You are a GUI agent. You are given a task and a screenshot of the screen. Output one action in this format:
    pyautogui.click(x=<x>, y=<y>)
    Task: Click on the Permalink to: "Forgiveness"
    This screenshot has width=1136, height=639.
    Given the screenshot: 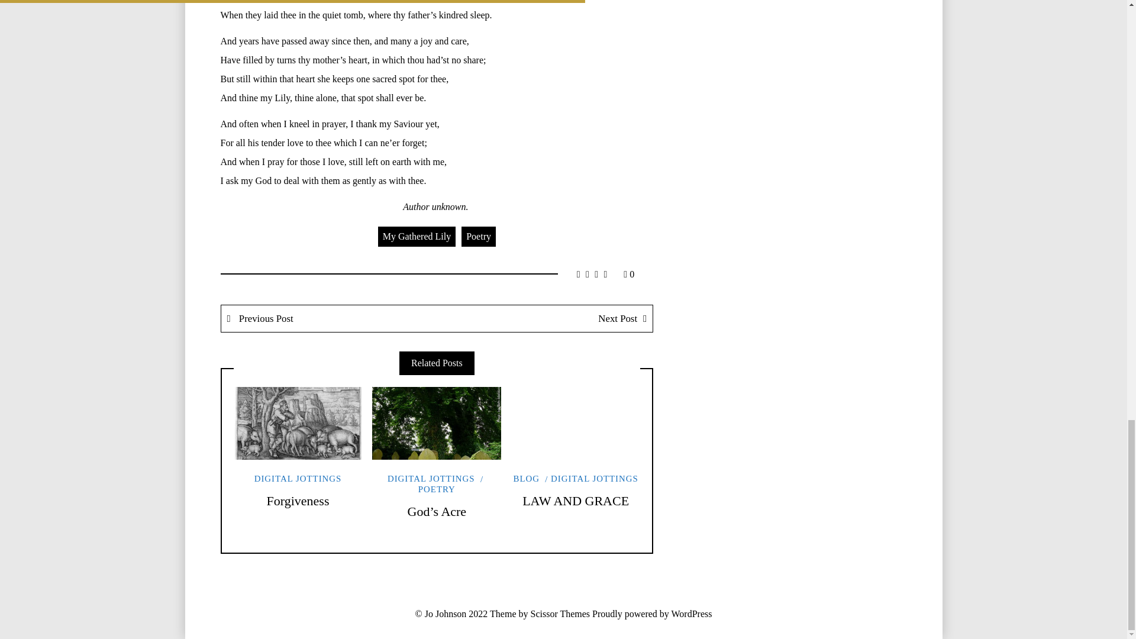 What is the action you would take?
    pyautogui.click(x=297, y=423)
    